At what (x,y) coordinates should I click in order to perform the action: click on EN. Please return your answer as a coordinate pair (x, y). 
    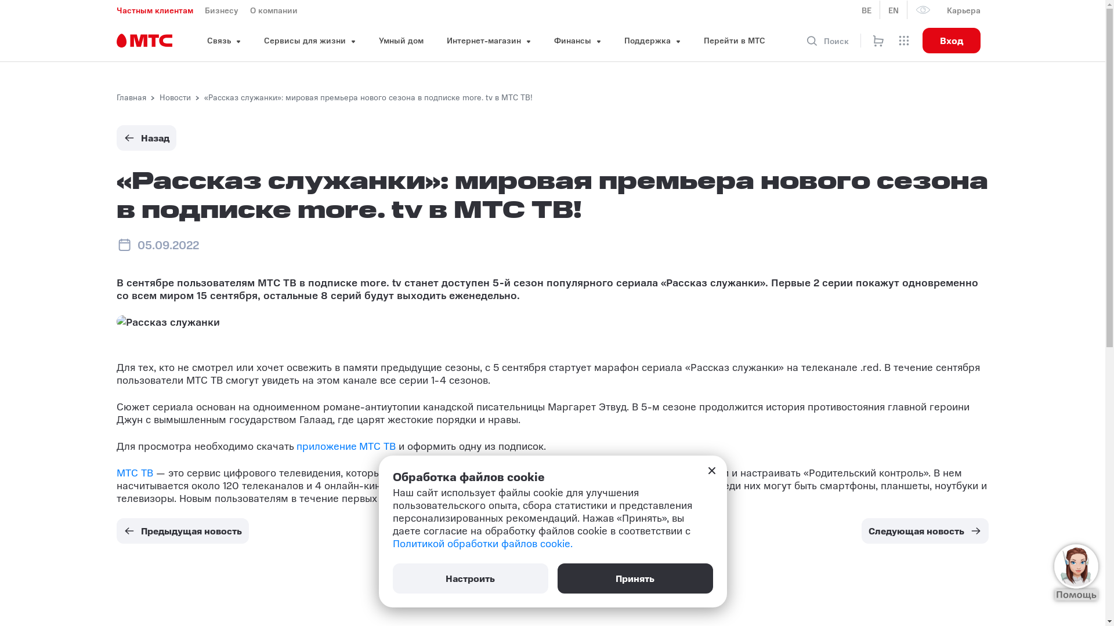
    Looking at the image, I should click on (894, 10).